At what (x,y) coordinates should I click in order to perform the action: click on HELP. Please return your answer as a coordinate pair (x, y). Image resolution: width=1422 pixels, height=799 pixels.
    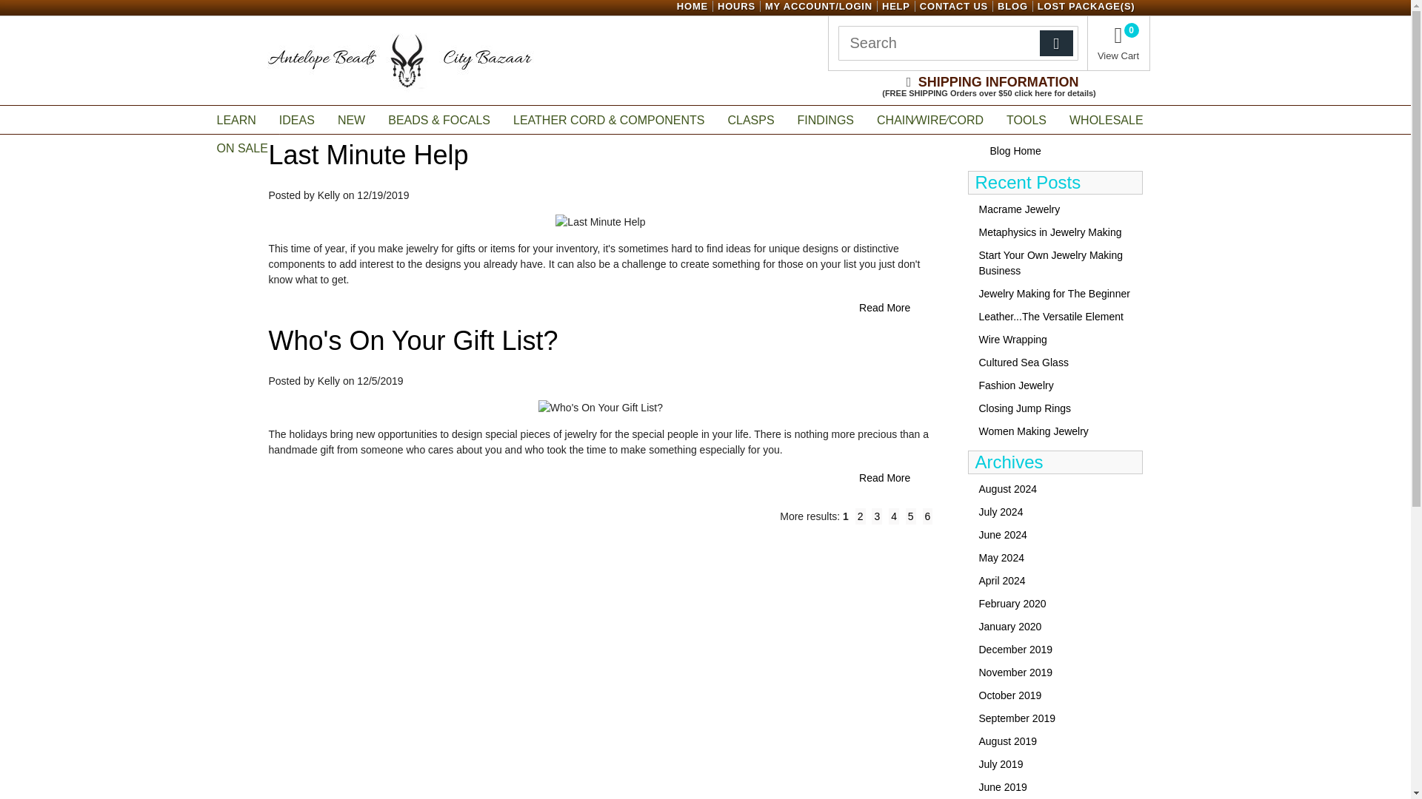
    Looking at the image, I should click on (895, 6).